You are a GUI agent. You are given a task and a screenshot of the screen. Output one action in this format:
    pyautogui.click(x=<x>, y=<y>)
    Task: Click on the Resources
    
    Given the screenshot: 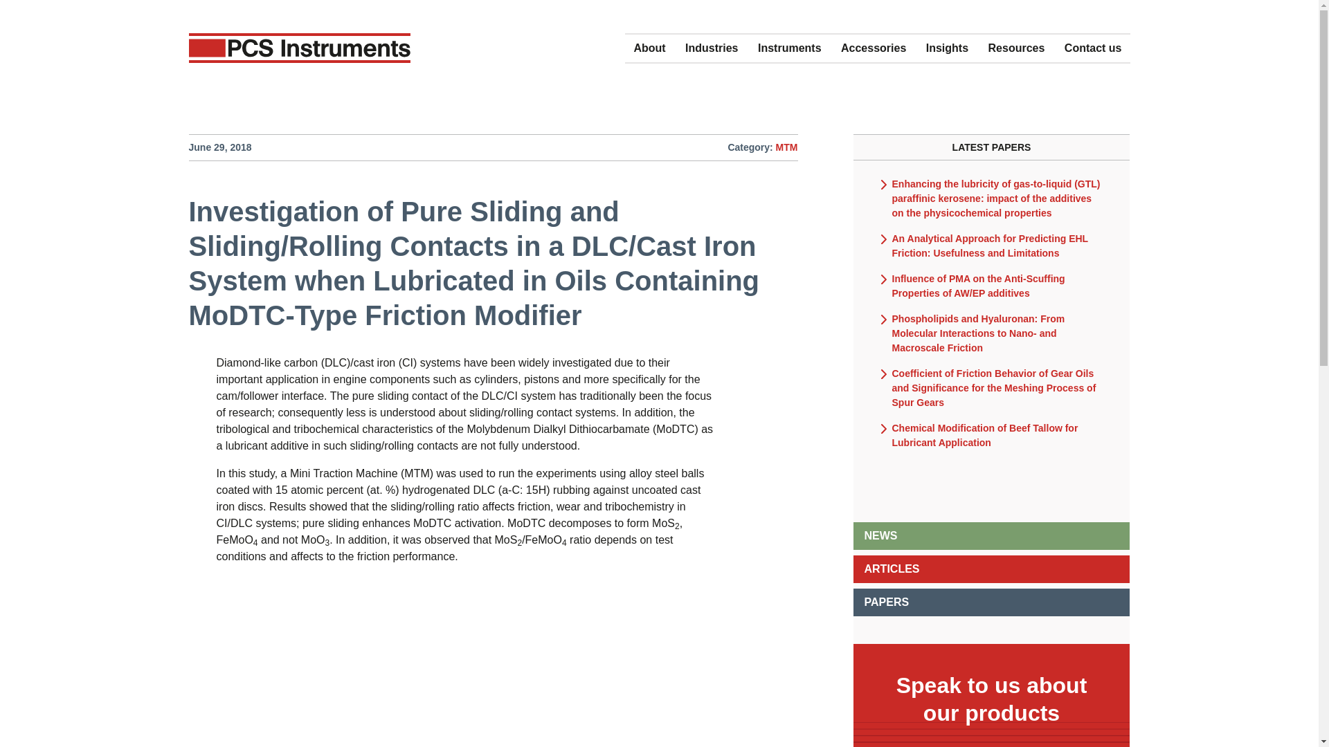 What is the action you would take?
    pyautogui.click(x=1017, y=48)
    